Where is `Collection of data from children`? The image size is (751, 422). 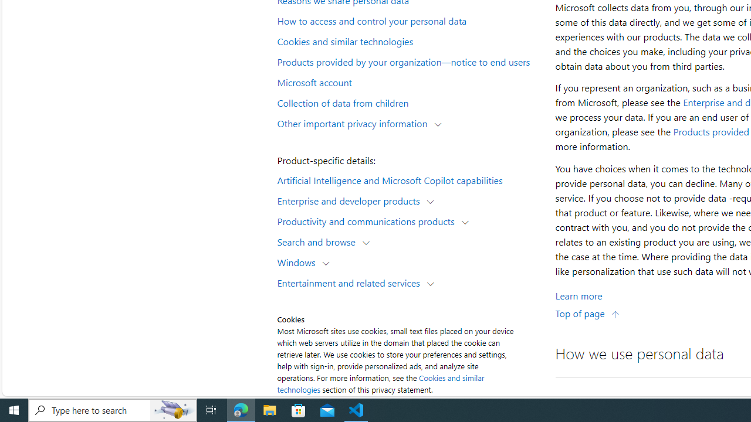 Collection of data from children is located at coordinates (408, 102).